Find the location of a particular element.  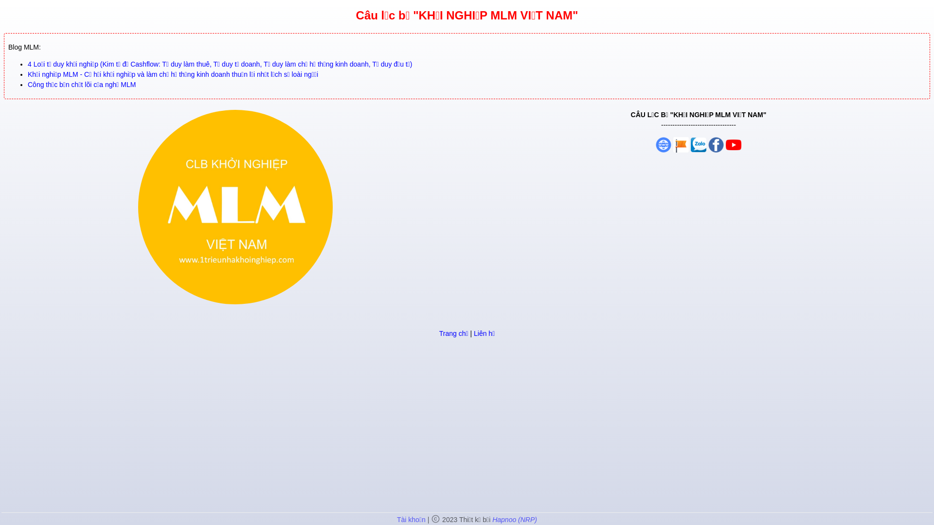

Fanpage is located at coordinates (681, 144).